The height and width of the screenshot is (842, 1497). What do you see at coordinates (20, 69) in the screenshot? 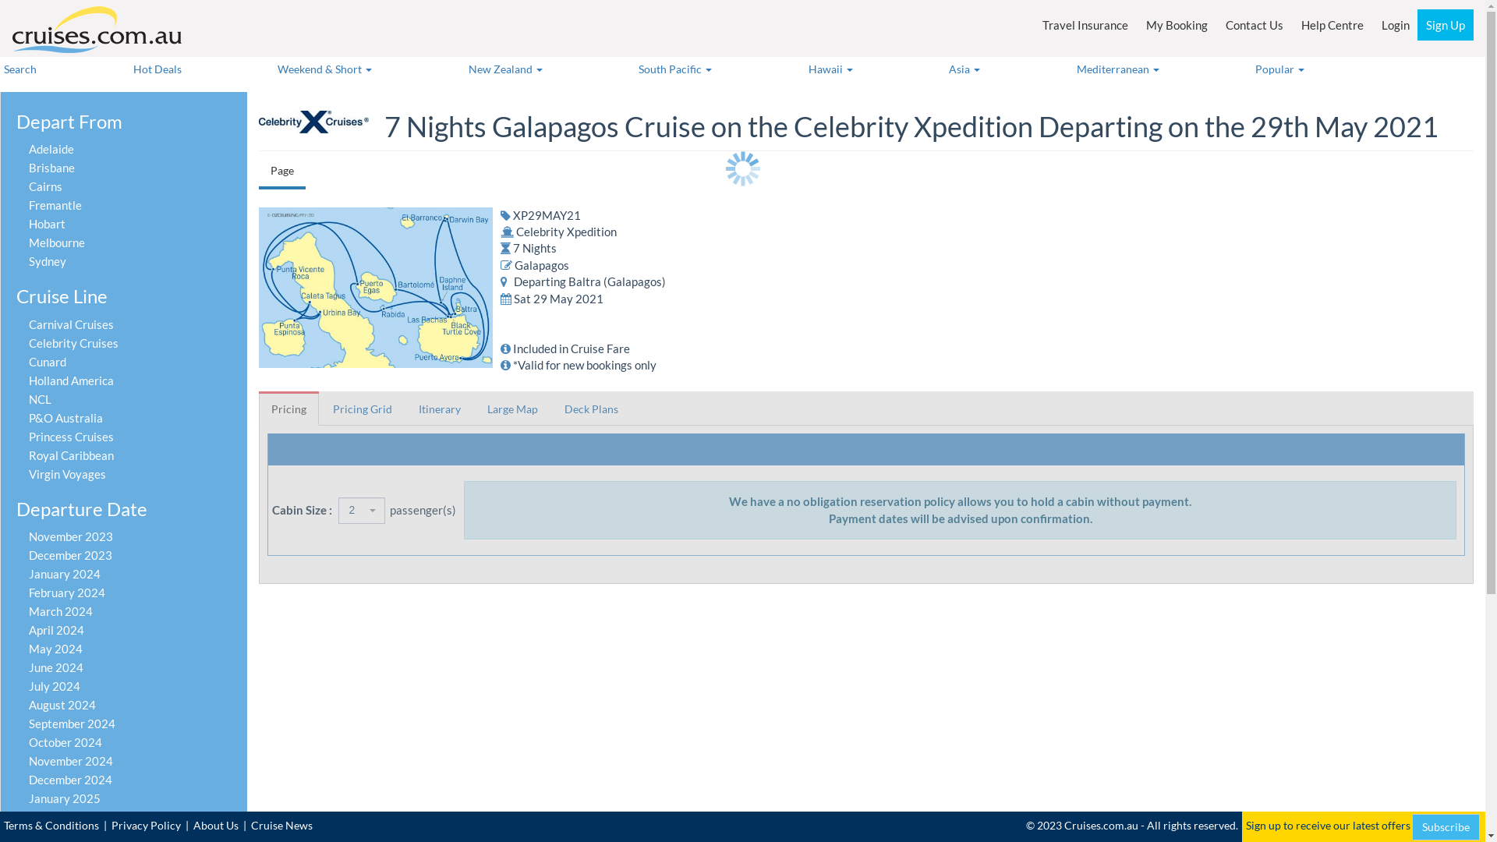
I see `Search` at bounding box center [20, 69].